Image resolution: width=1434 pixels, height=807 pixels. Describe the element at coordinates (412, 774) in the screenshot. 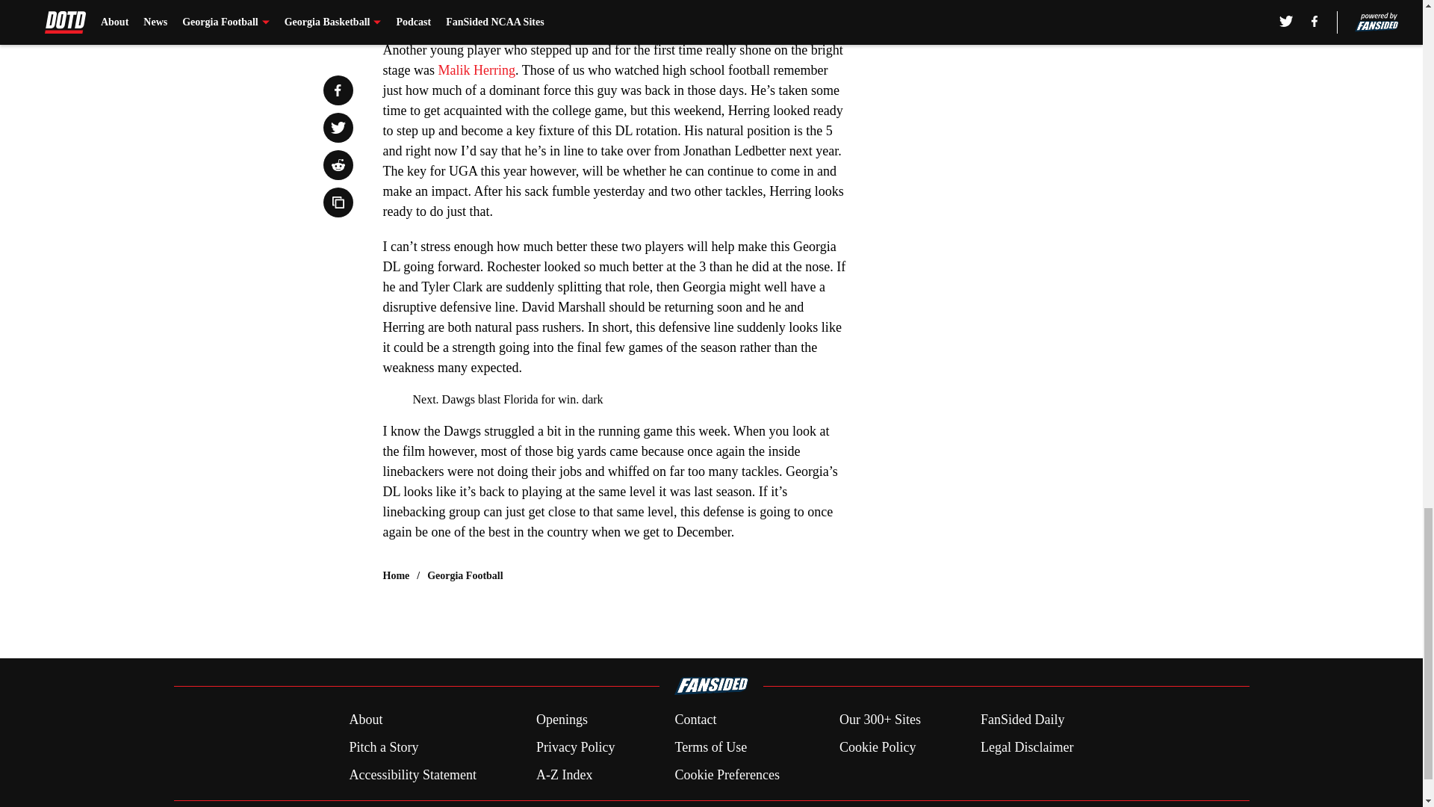

I see `Accessibility Statement` at that location.